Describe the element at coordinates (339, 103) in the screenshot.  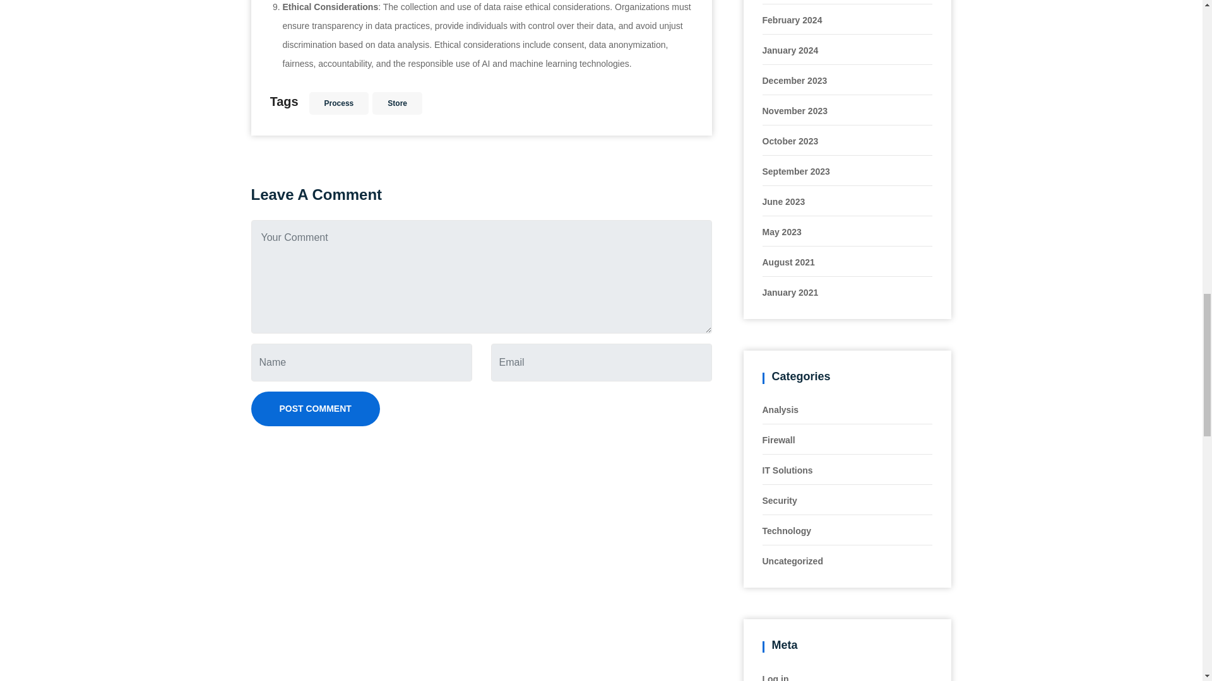
I see `Process` at that location.